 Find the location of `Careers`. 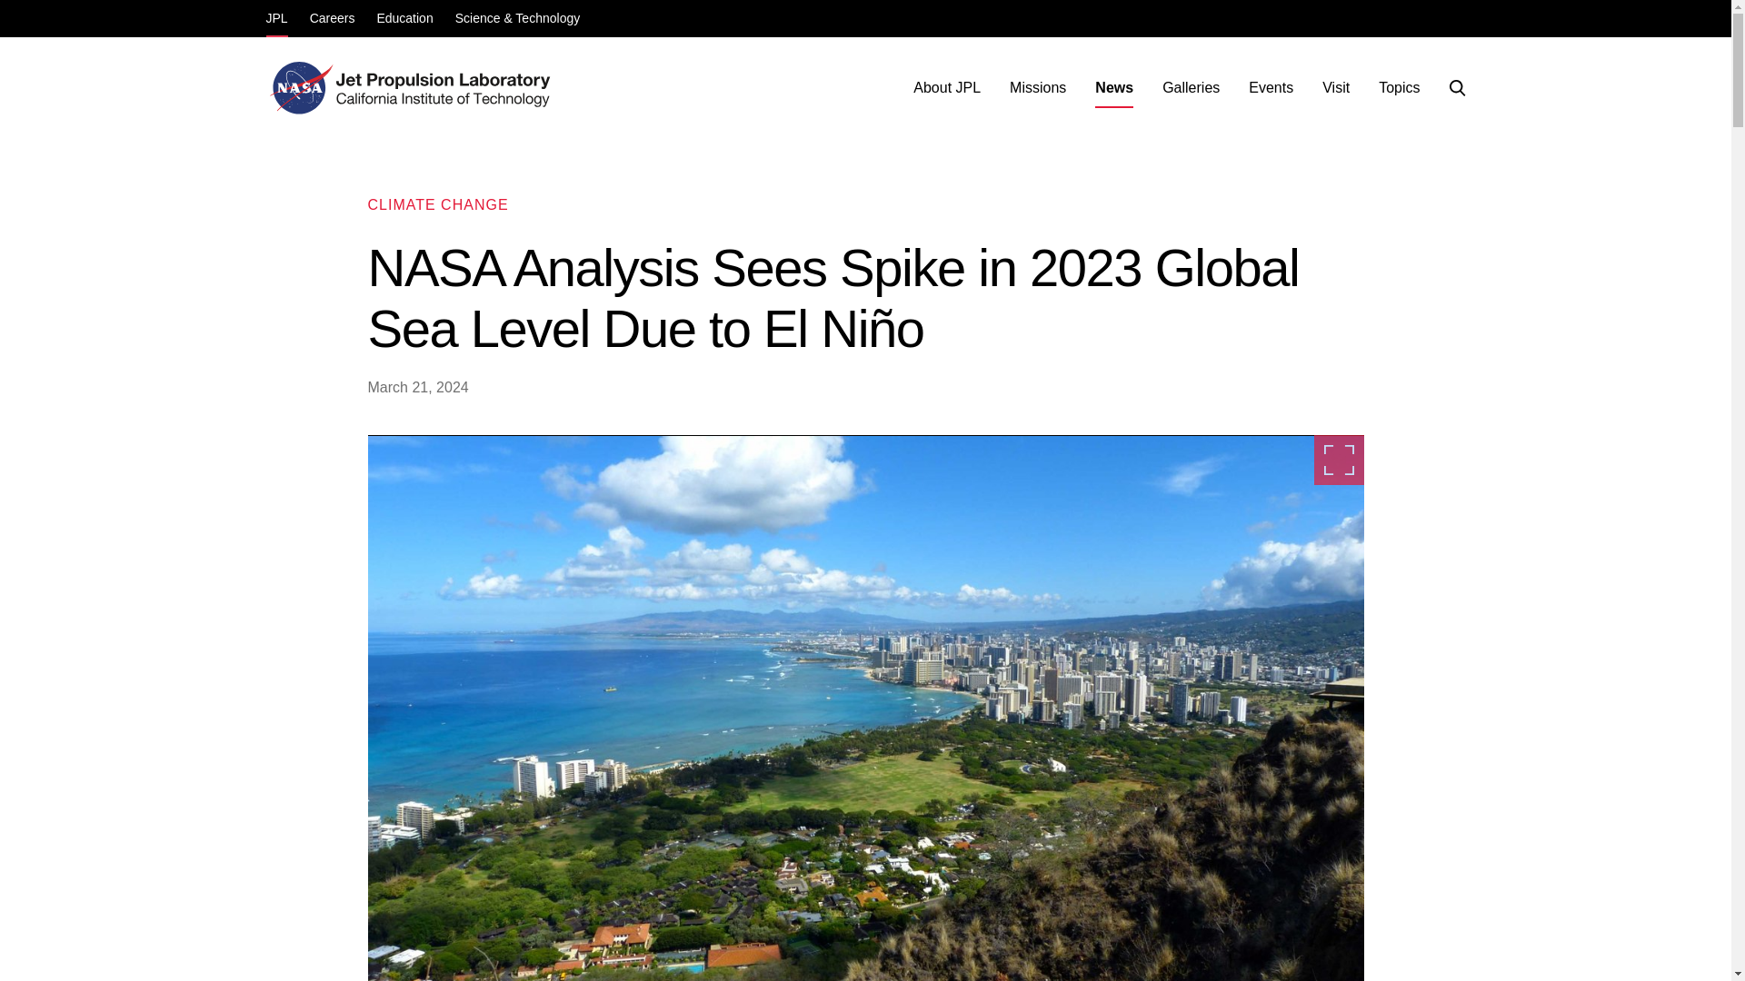

Careers is located at coordinates (333, 20).